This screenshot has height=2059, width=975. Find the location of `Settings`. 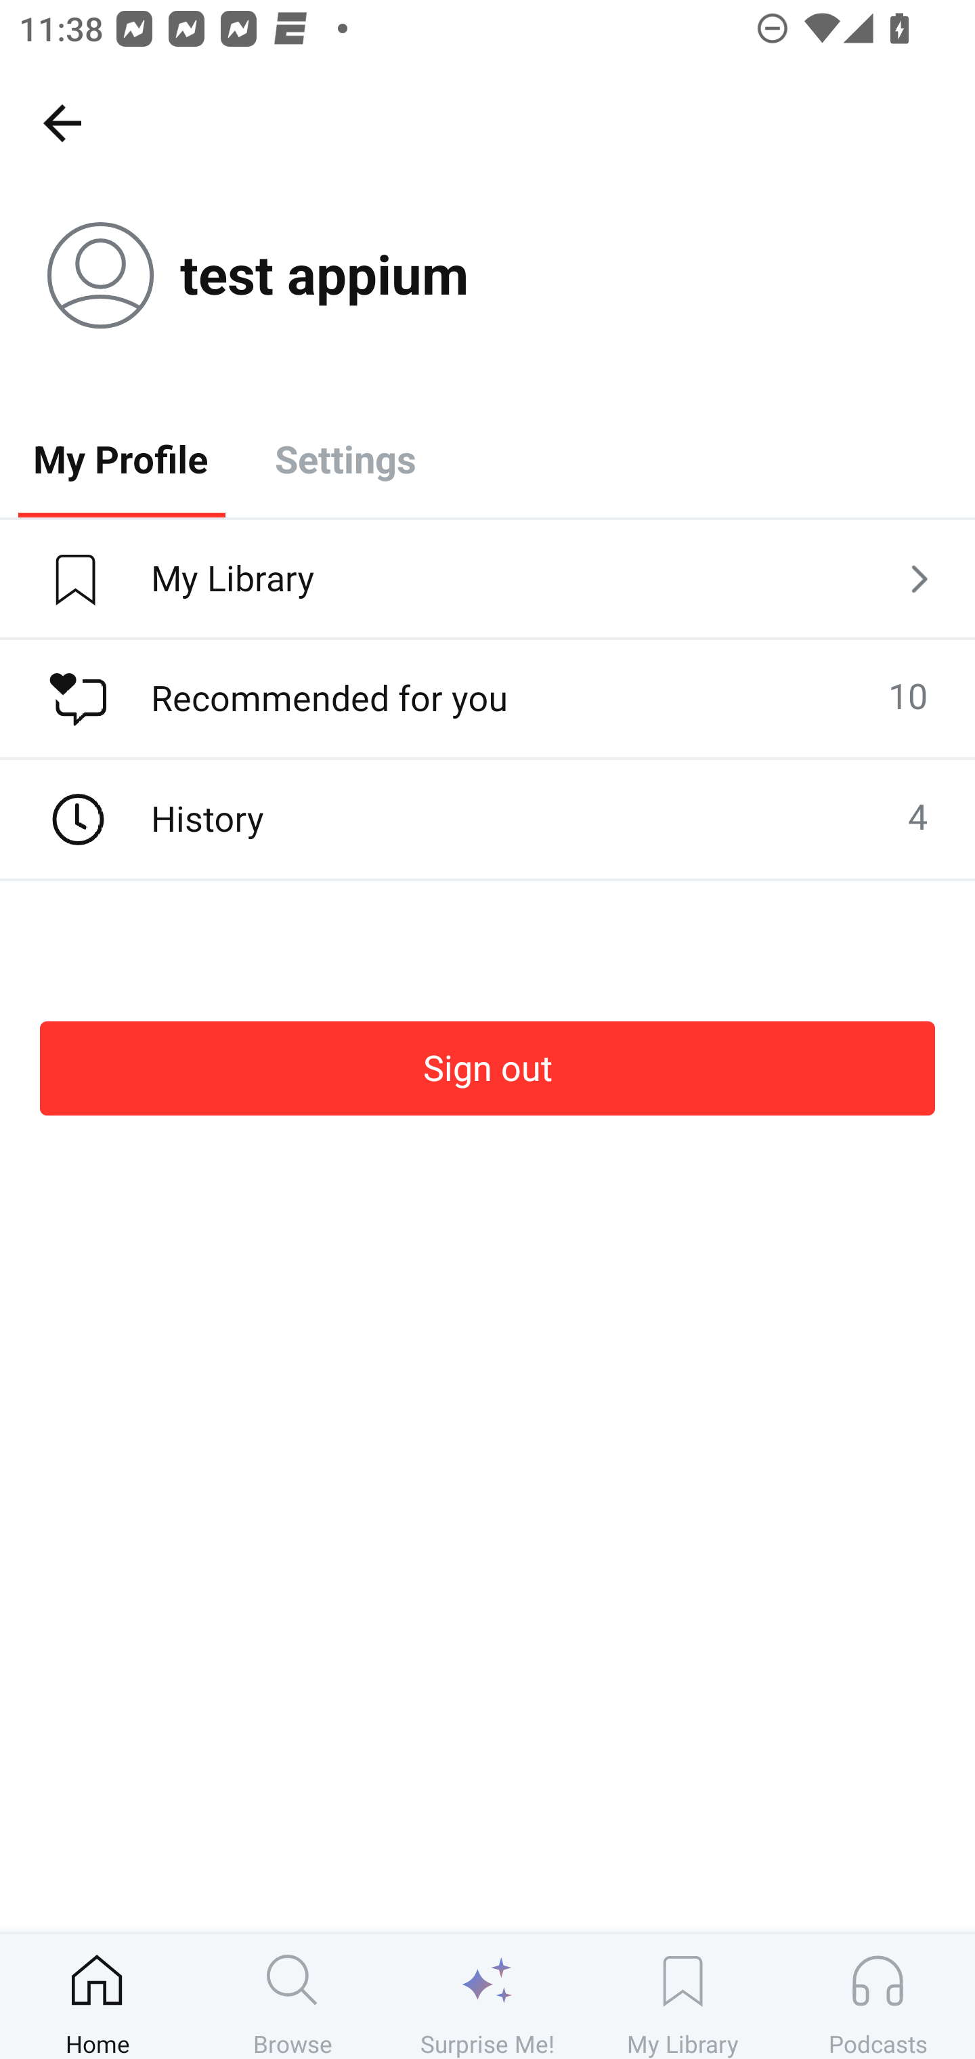

Settings is located at coordinates (345, 458).